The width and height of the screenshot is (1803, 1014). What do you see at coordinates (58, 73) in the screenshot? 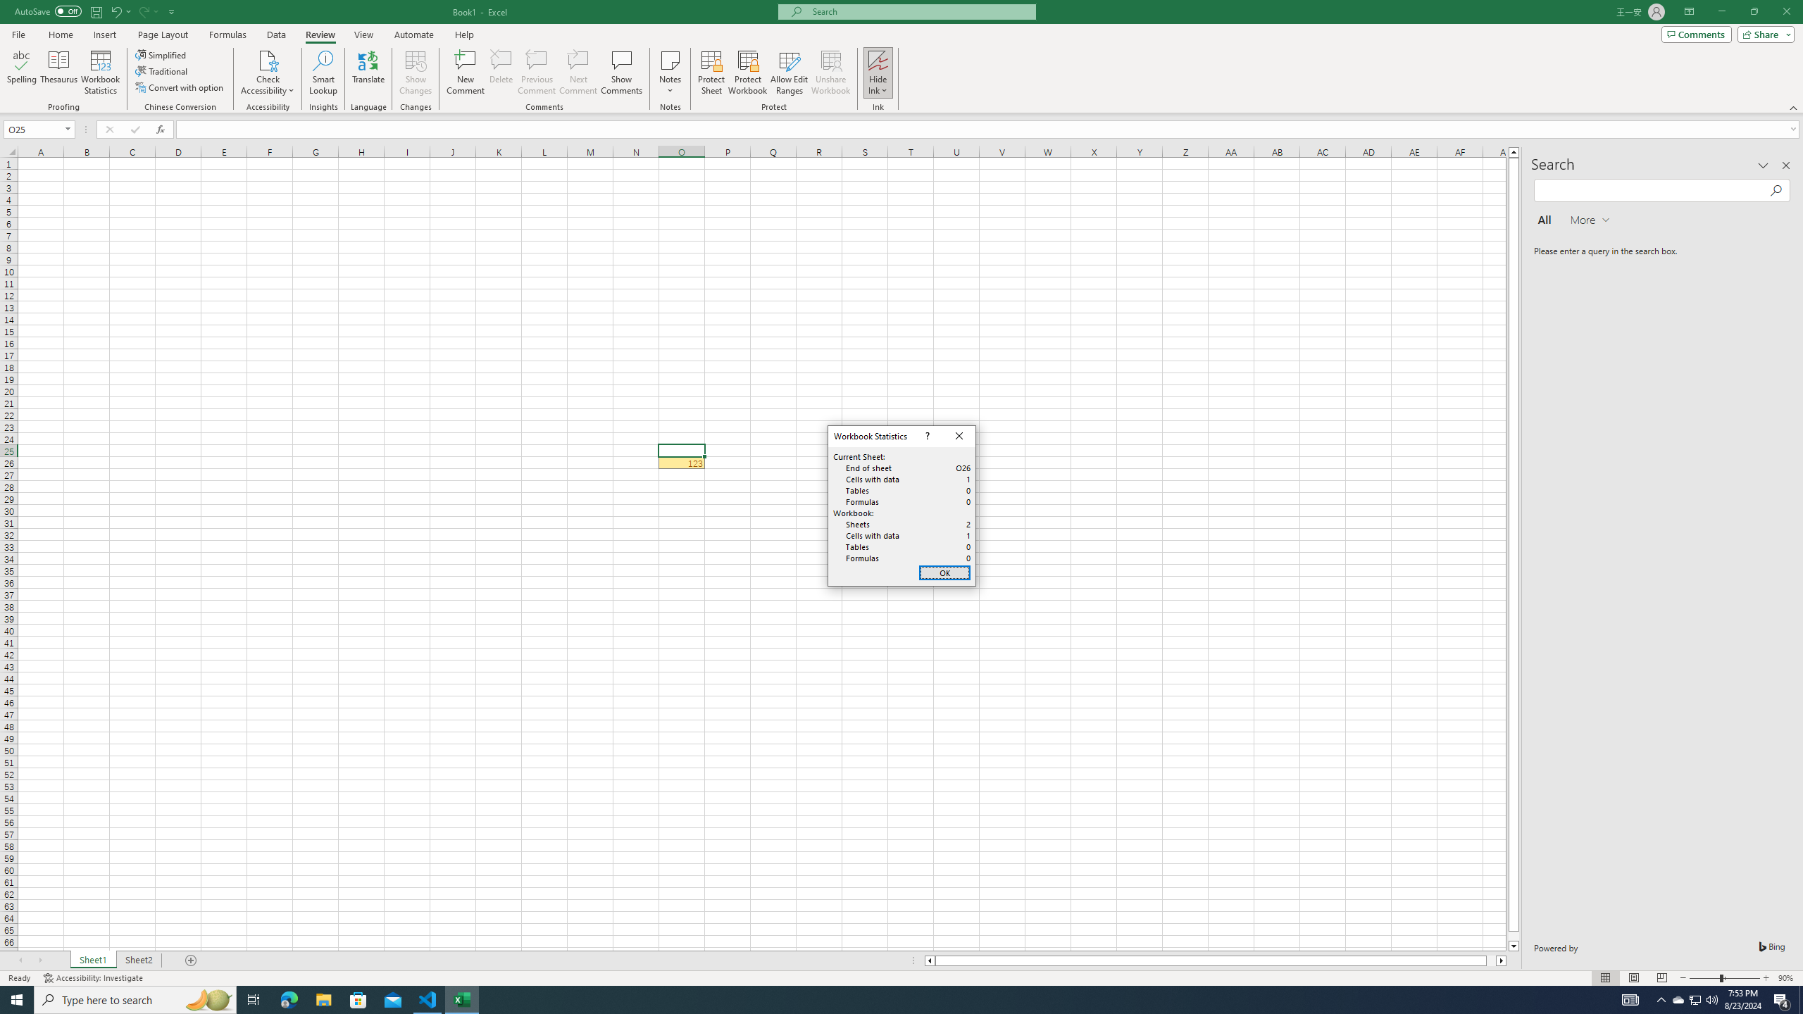
I see `Thesaurus...` at bounding box center [58, 73].